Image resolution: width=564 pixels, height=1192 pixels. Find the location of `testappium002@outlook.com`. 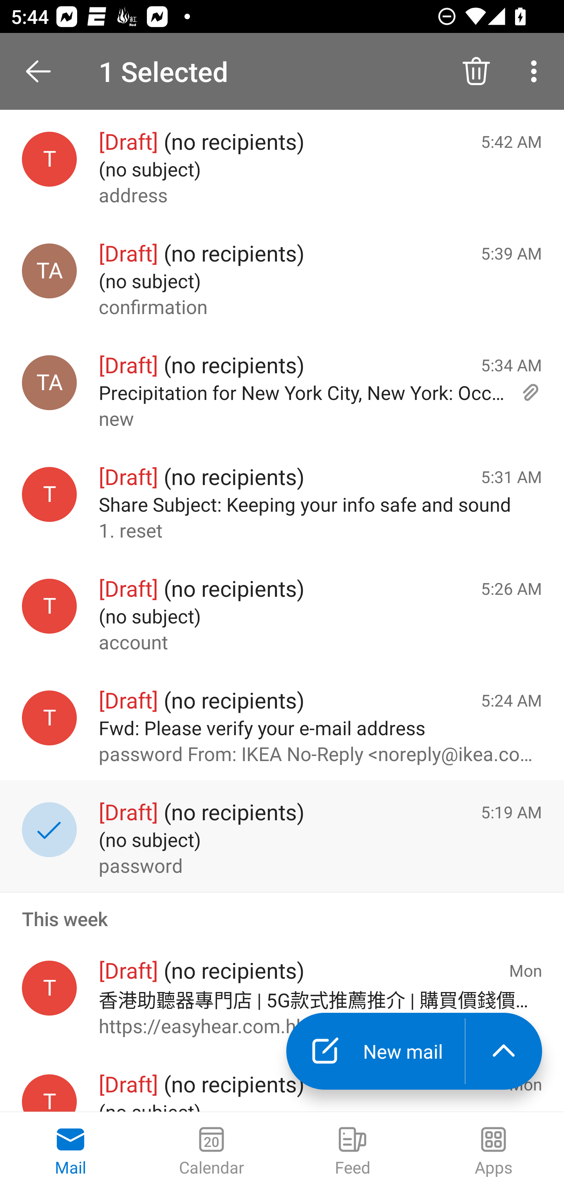

testappium002@outlook.com is located at coordinates (49, 160).